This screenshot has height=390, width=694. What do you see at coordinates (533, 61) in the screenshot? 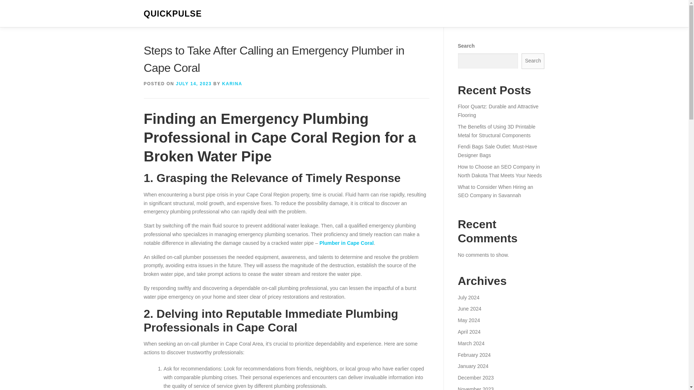
I see `Search` at bounding box center [533, 61].